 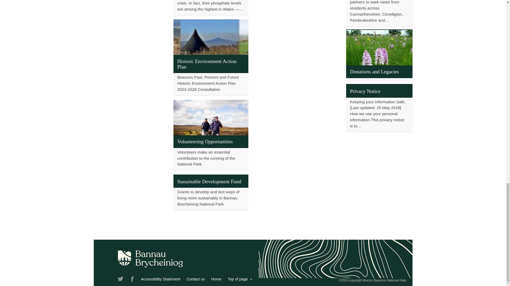 I want to click on Historic Environment Action Plan, so click(x=210, y=57).